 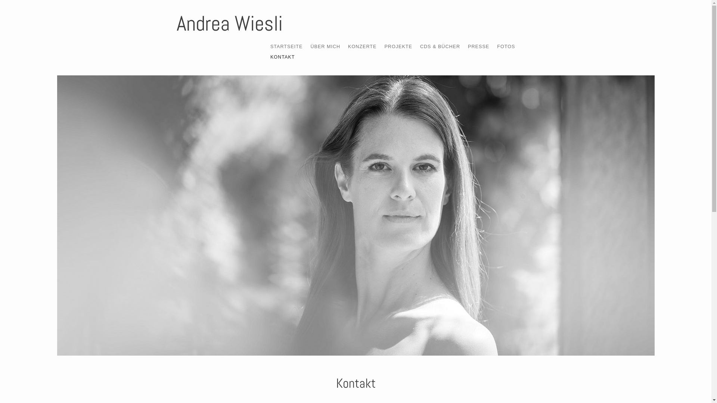 I want to click on PROJEKTE, so click(x=398, y=47).